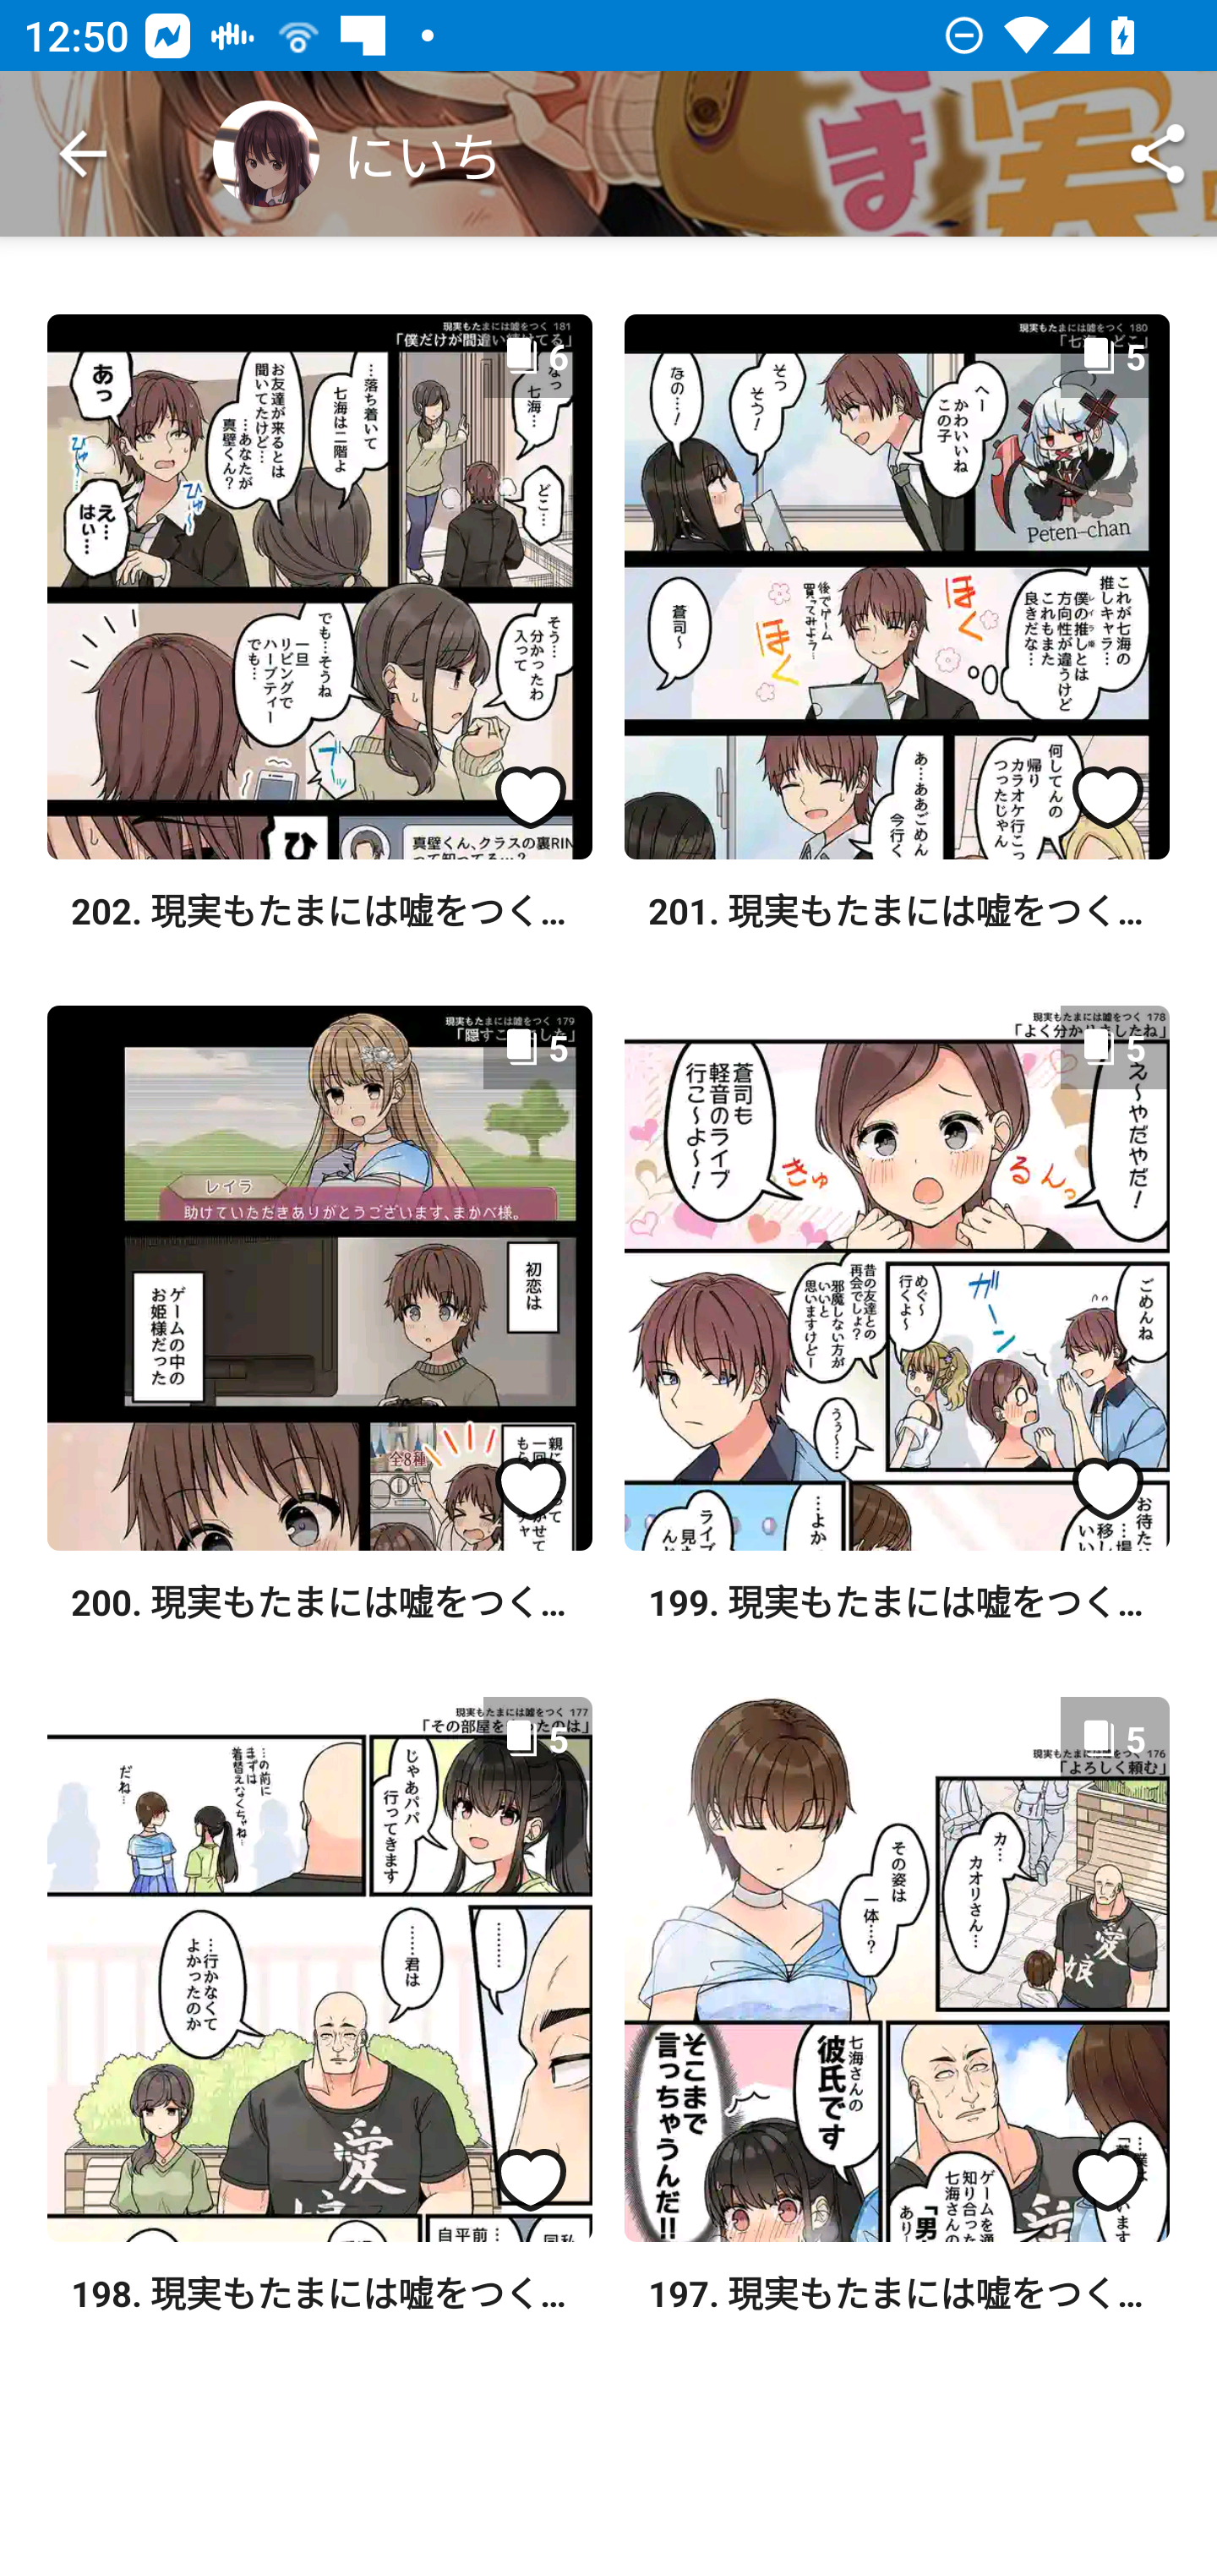 The width and height of the screenshot is (1217, 2569). Describe the element at coordinates (357, 154) in the screenshot. I see `にいち` at that location.